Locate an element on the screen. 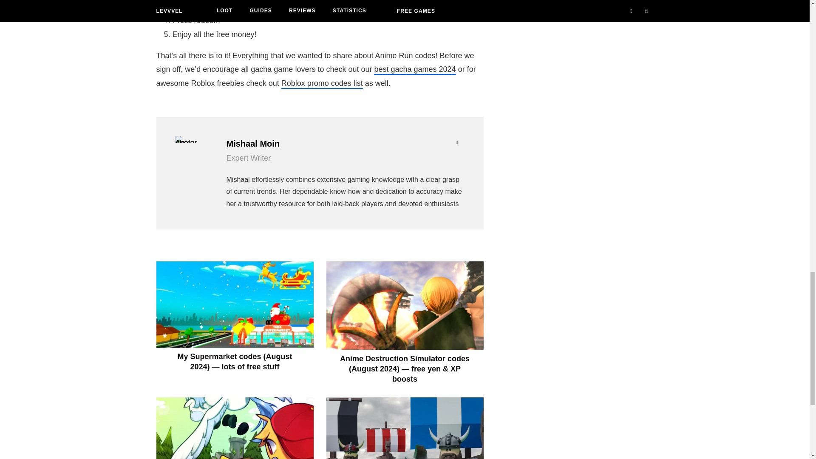 The width and height of the screenshot is (816, 459). Roblox promo codes list is located at coordinates (322, 83).